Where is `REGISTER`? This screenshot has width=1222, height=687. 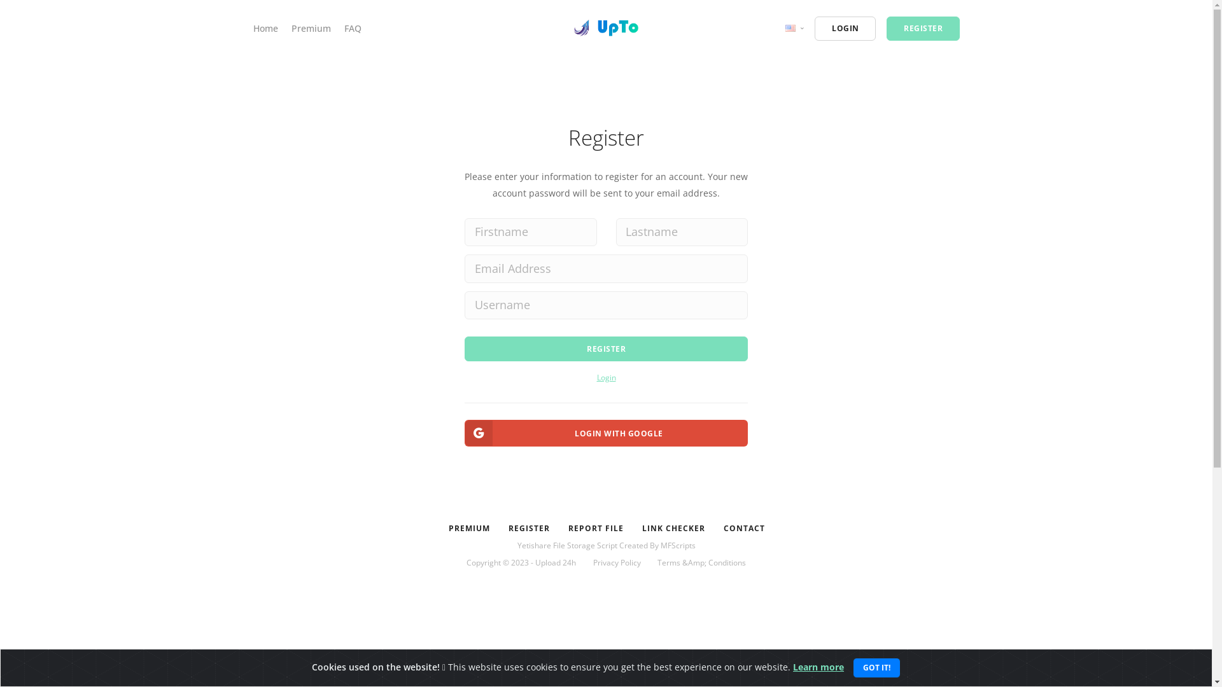 REGISTER is located at coordinates (606, 349).